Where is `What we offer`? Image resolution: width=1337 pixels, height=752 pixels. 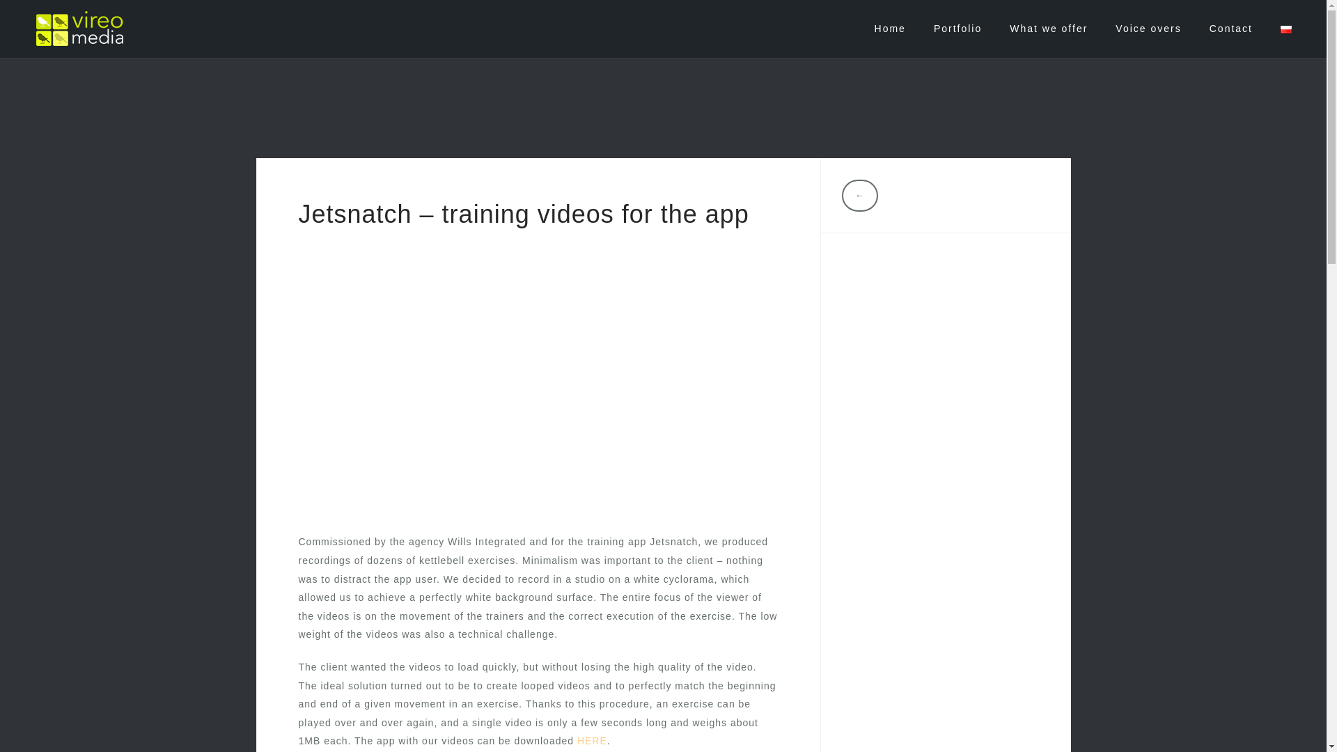 What we offer is located at coordinates (1049, 29).